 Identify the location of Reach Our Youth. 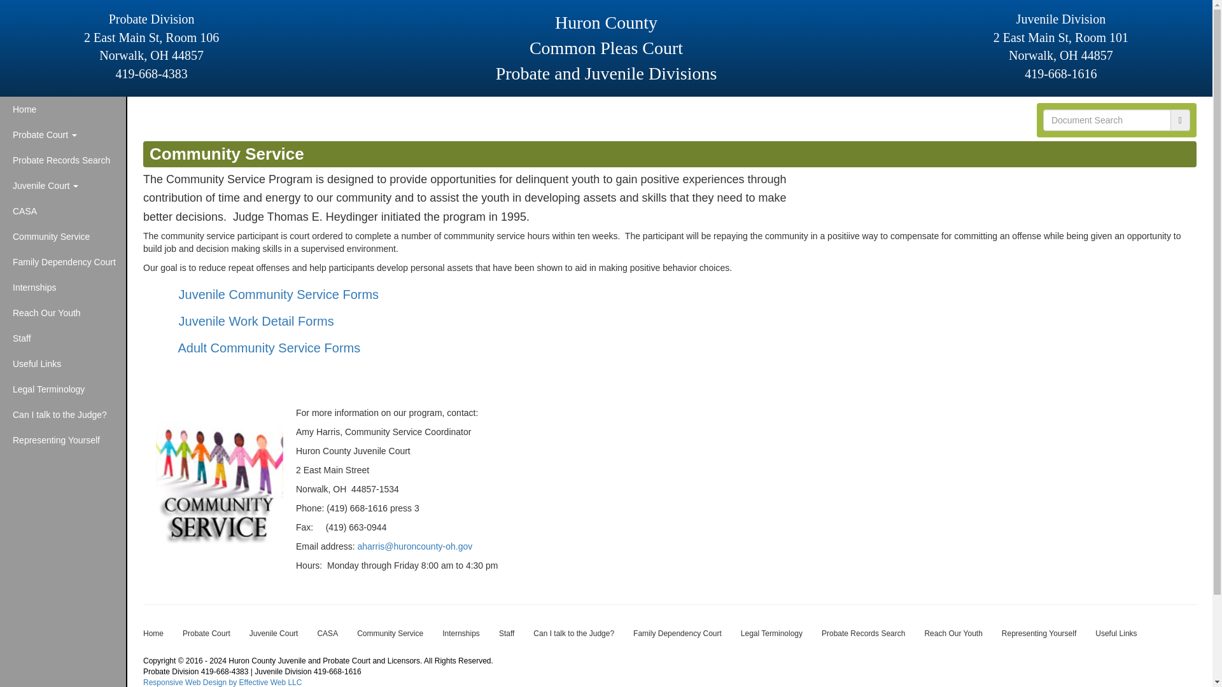
(62, 312).